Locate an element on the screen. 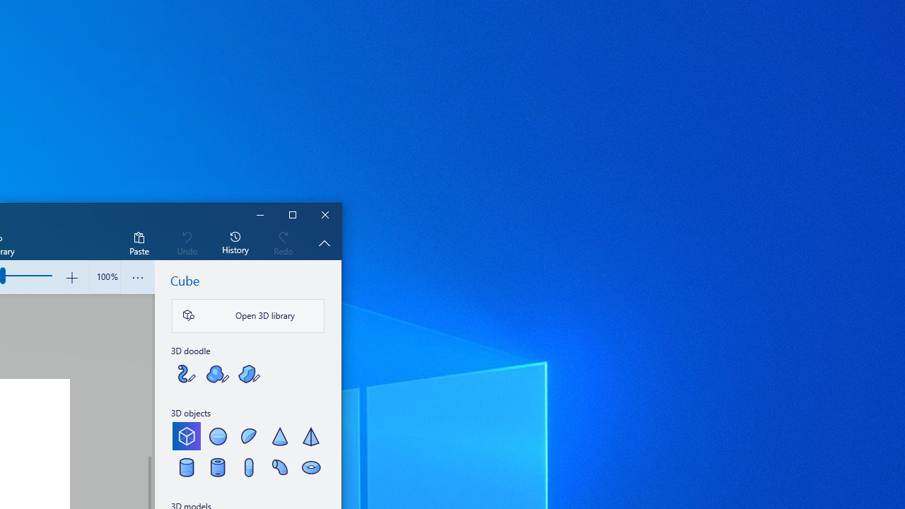 The height and width of the screenshot is (509, 905). Hemisphere is located at coordinates (249, 435).